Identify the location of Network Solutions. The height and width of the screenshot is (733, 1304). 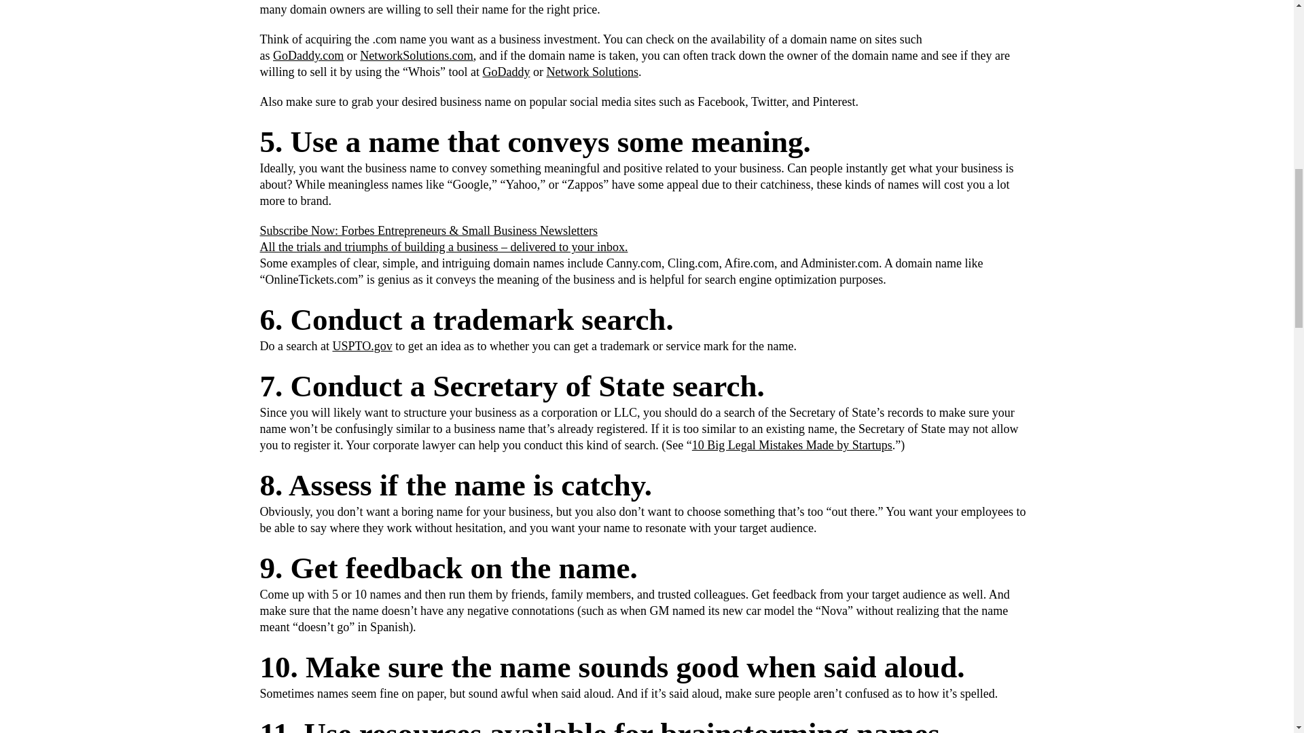
(592, 72).